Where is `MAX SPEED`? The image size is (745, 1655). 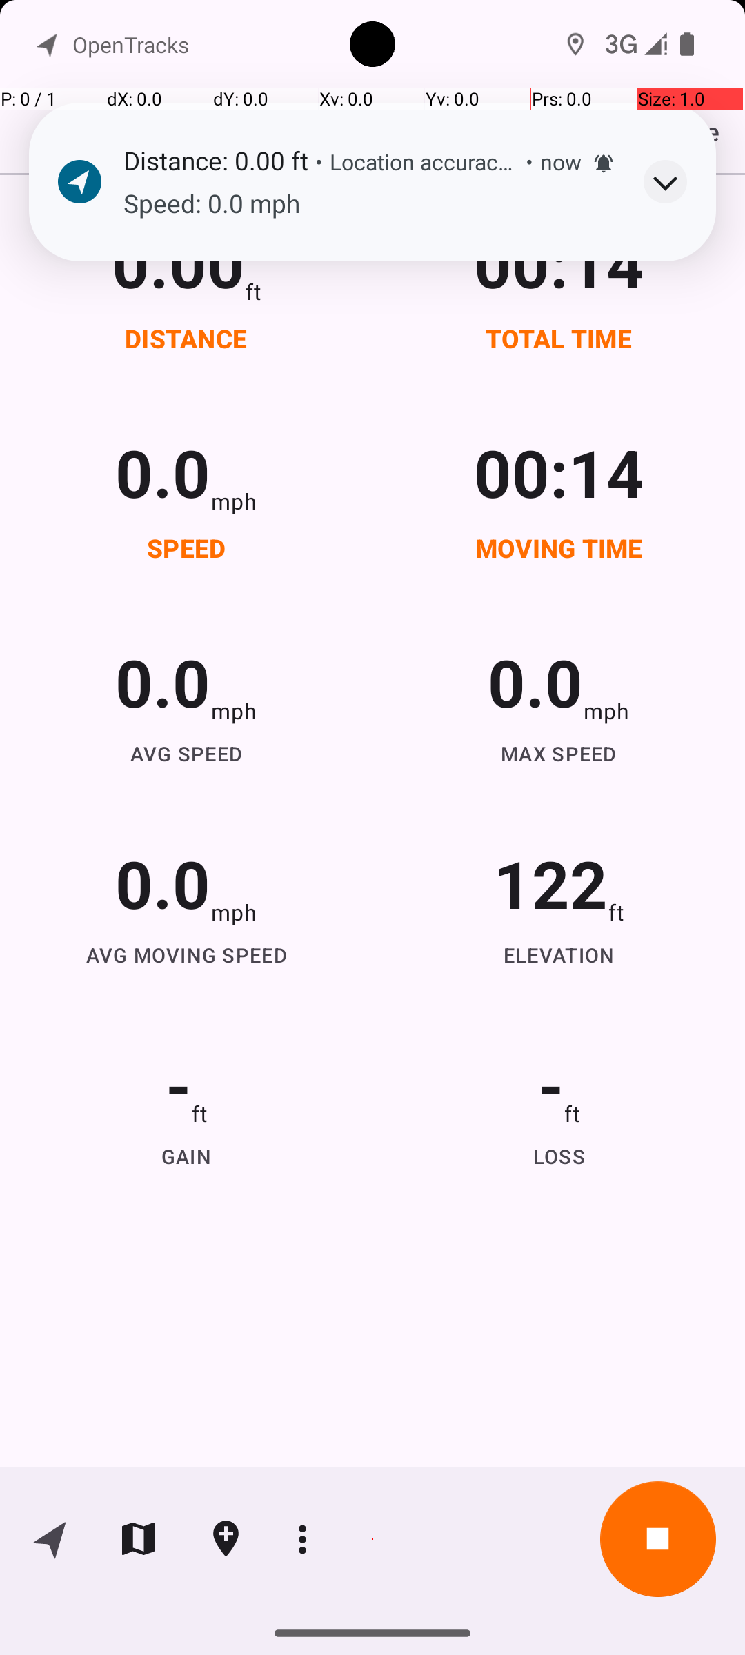 MAX SPEED is located at coordinates (559, 753).